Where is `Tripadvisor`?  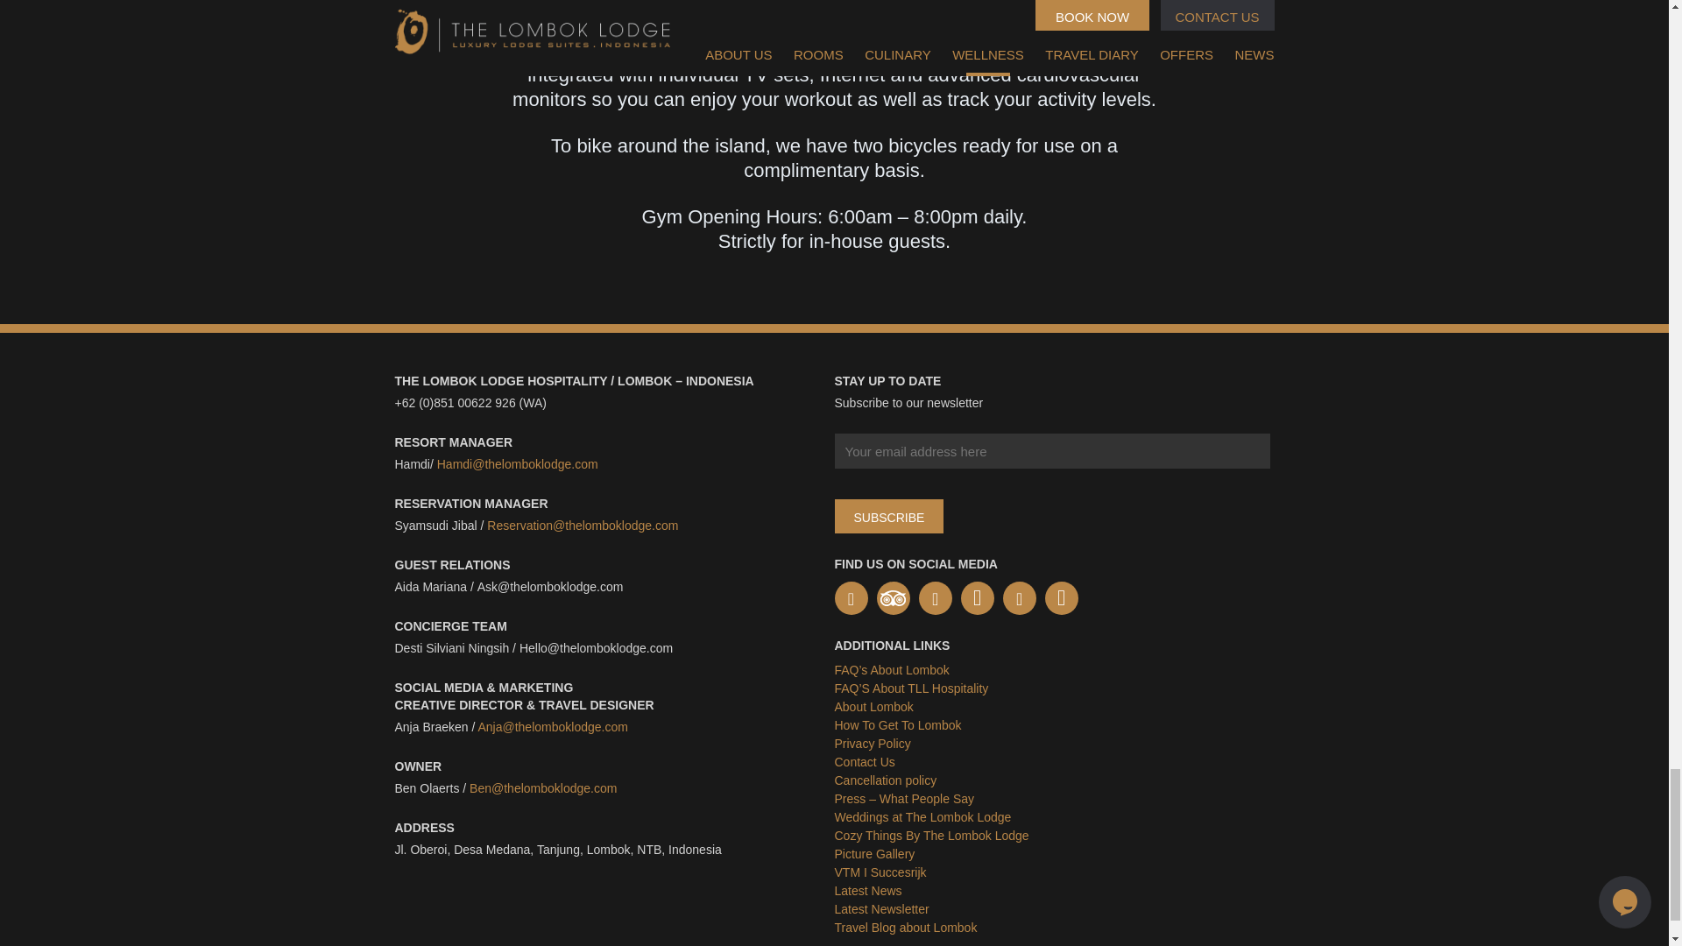
Tripadvisor is located at coordinates (893, 598).